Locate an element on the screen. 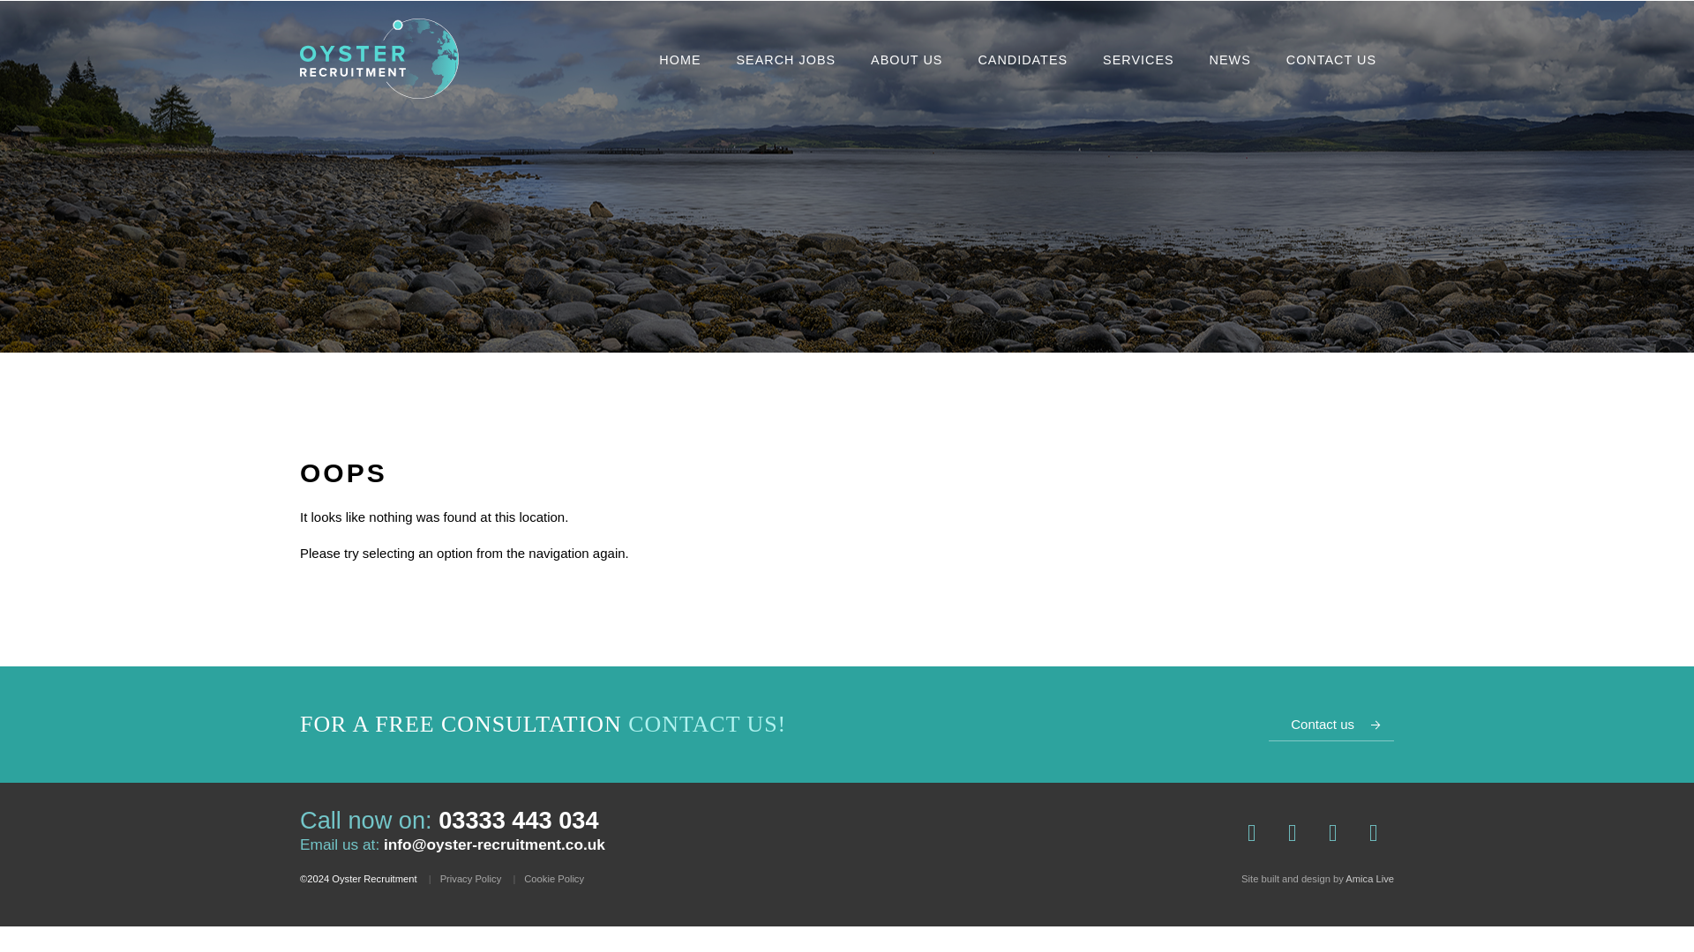 This screenshot has height=952, width=1694. CANDIDATES is located at coordinates (1022, 60).